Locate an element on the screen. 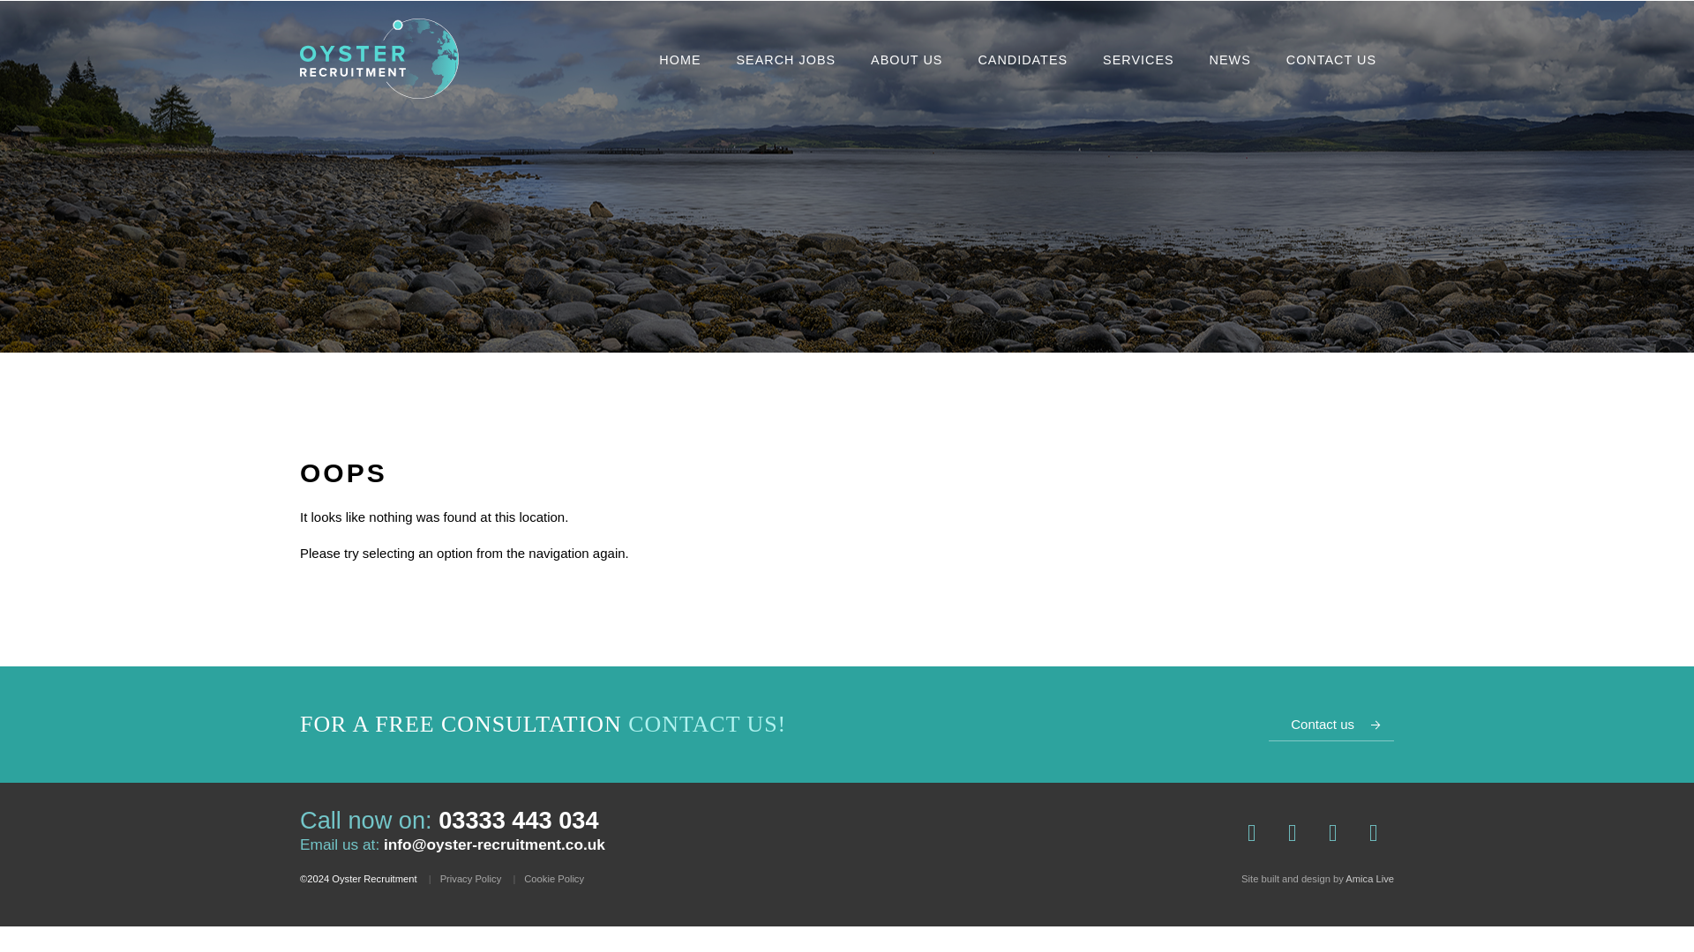 This screenshot has height=952, width=1694. CANDIDATES is located at coordinates (1022, 60).